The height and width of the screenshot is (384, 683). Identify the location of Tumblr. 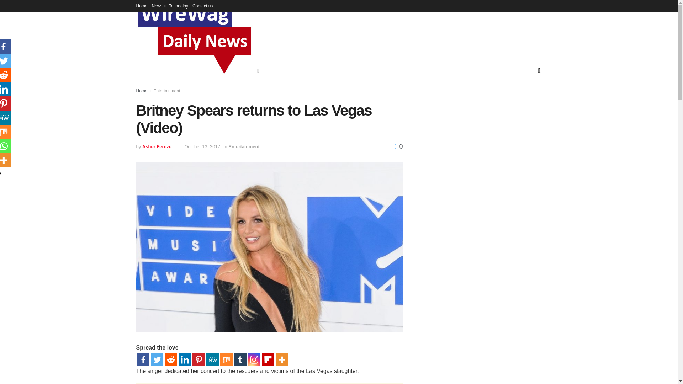
(240, 359).